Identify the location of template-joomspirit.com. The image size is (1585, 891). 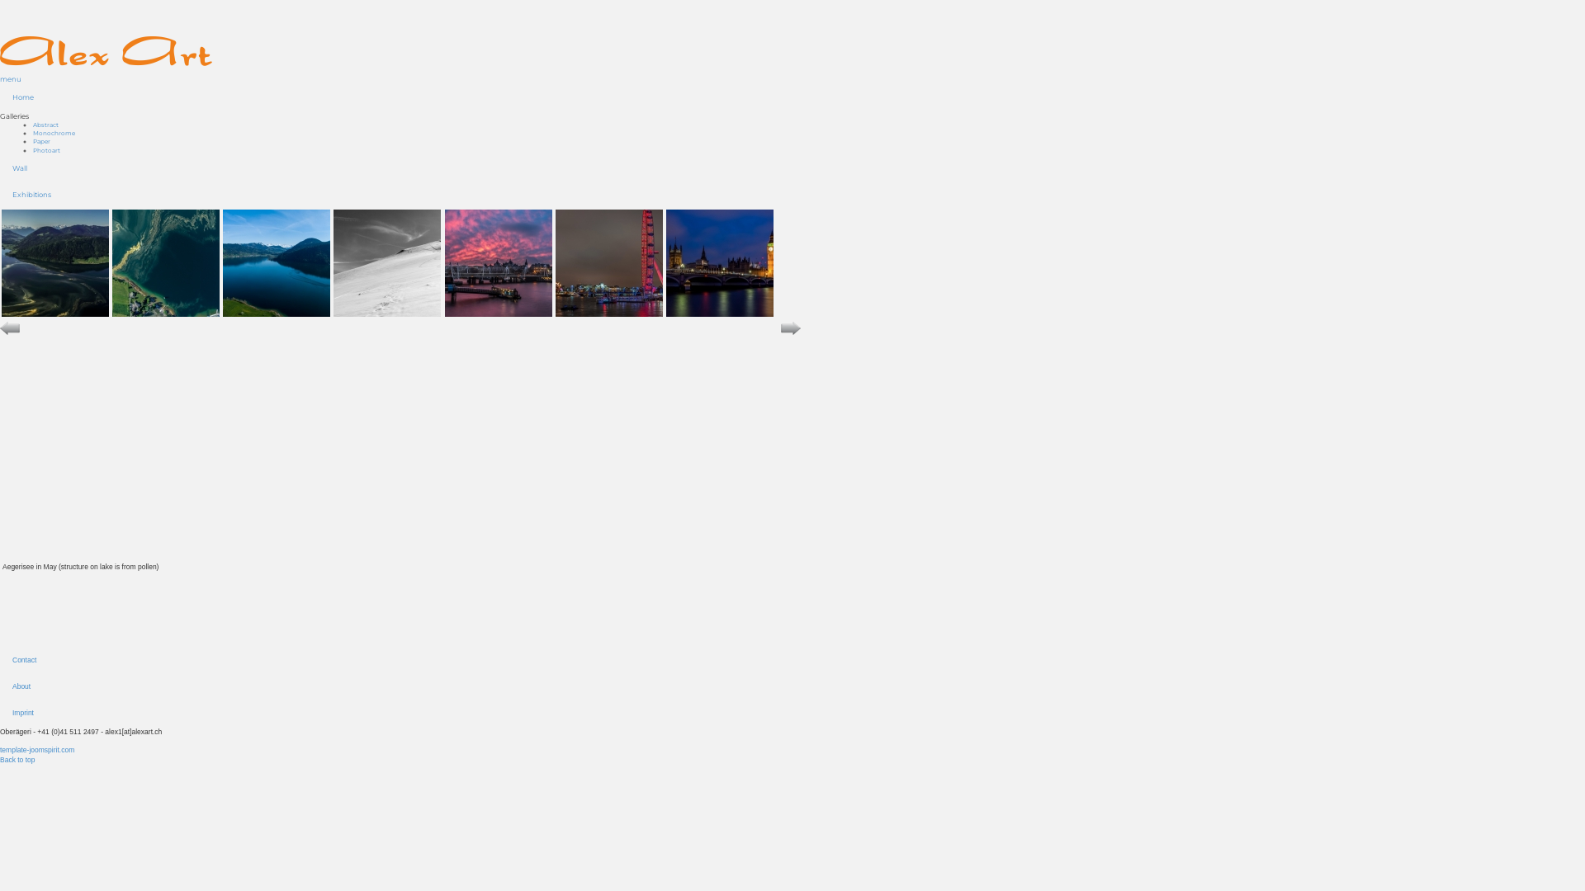
(37, 750).